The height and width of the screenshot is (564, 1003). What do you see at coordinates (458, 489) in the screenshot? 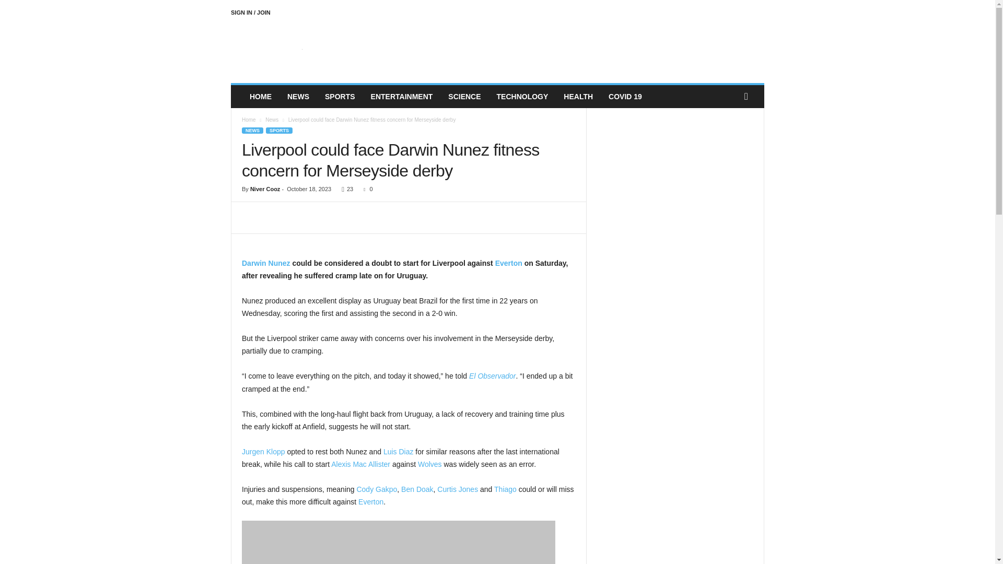
I see `Curtis Jones` at bounding box center [458, 489].